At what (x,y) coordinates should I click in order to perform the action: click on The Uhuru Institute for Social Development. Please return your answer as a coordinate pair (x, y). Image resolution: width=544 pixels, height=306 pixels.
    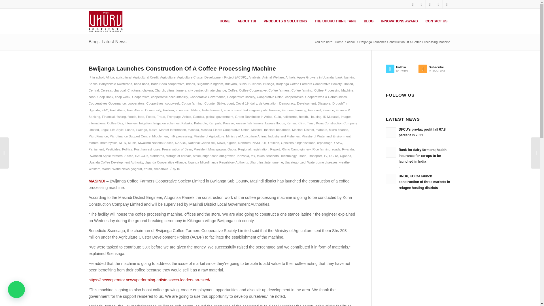
    Looking at the image, I should click on (339, 42).